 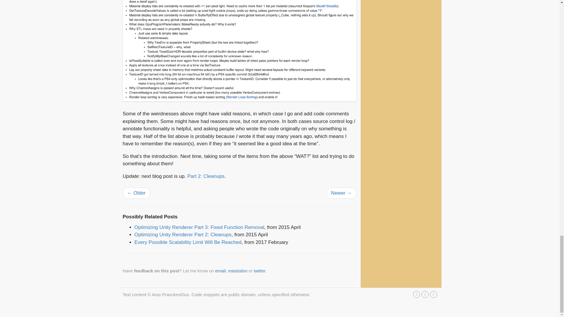 What do you see at coordinates (199, 227) in the screenshot?
I see `Optimizing Unity Renderer Part 3: Fixed Function Removal` at bounding box center [199, 227].